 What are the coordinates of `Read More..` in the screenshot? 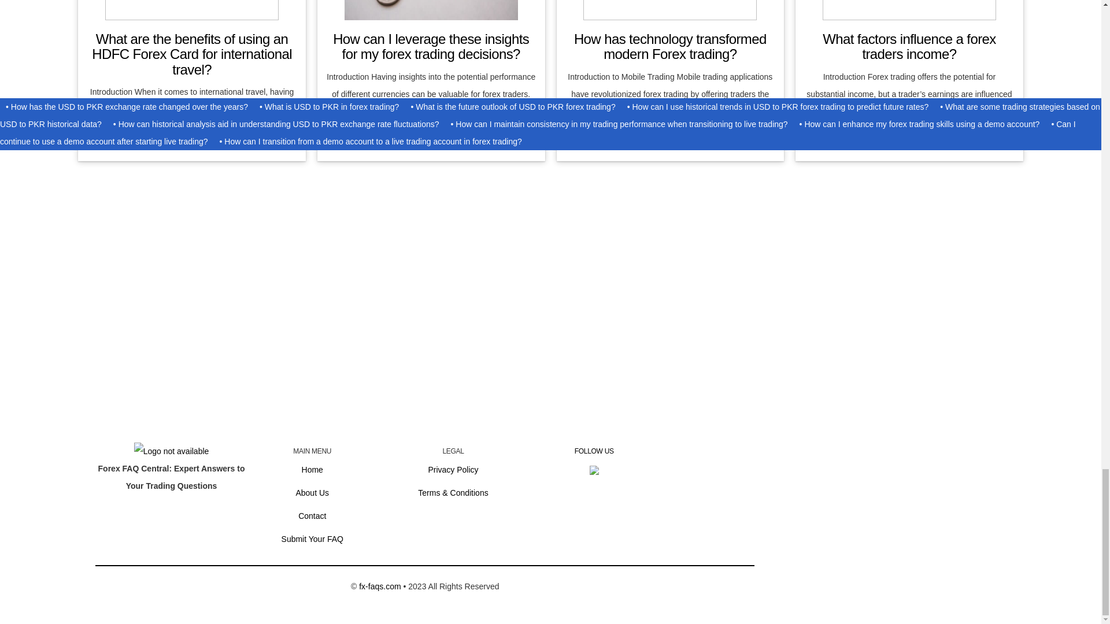 It's located at (909, 128).